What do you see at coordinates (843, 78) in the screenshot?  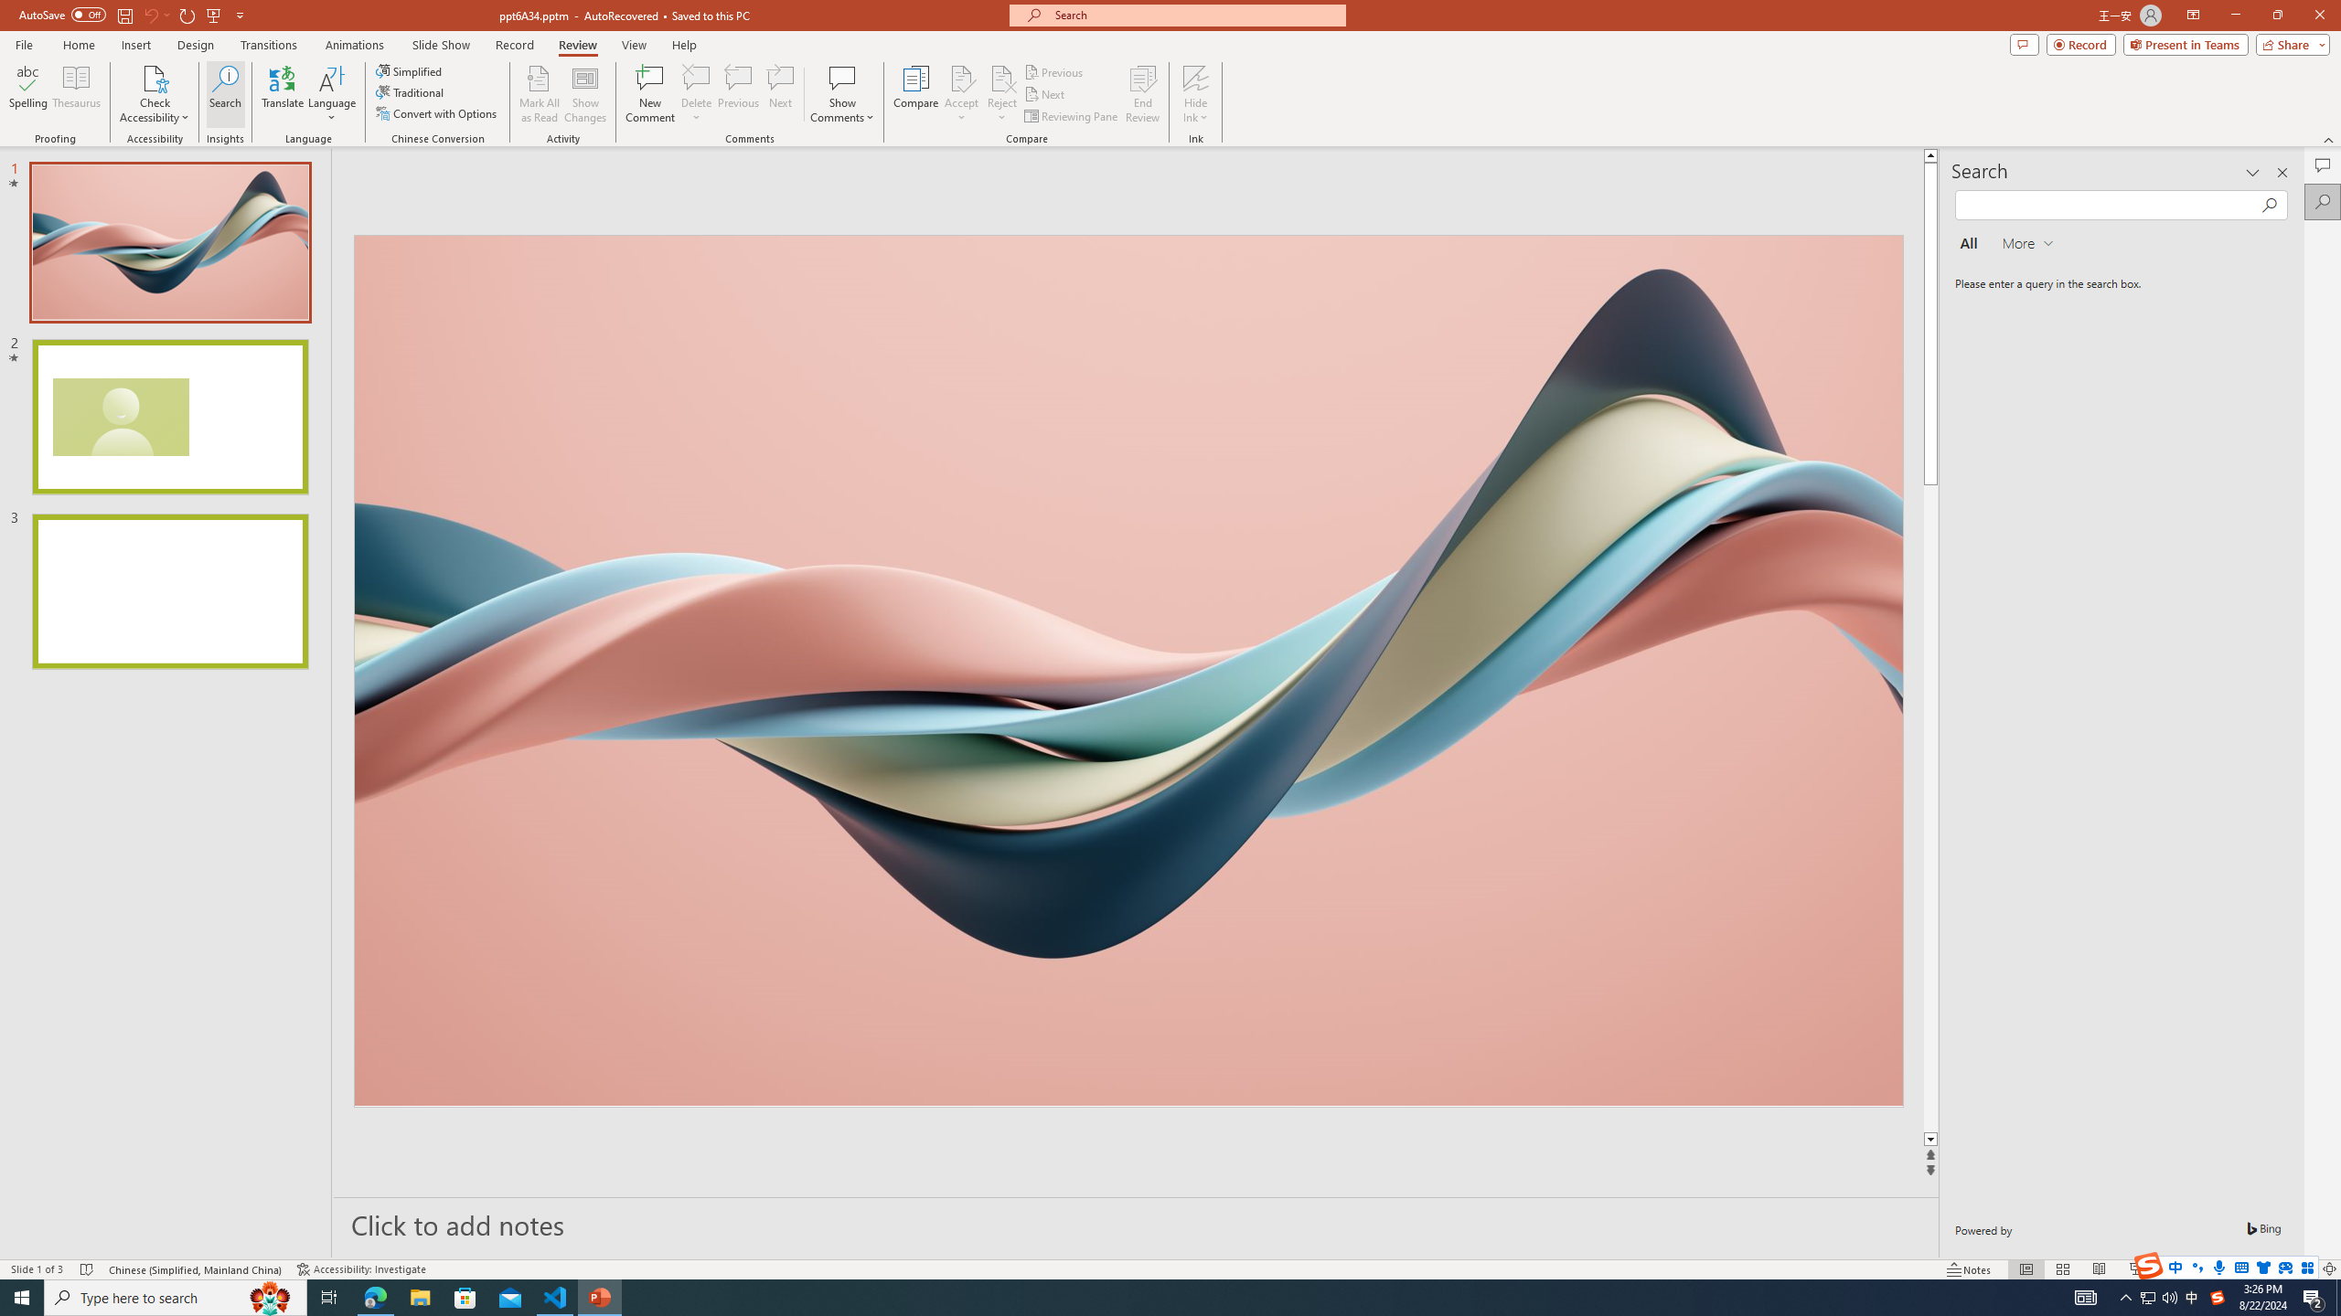 I see `Show Comments` at bounding box center [843, 78].